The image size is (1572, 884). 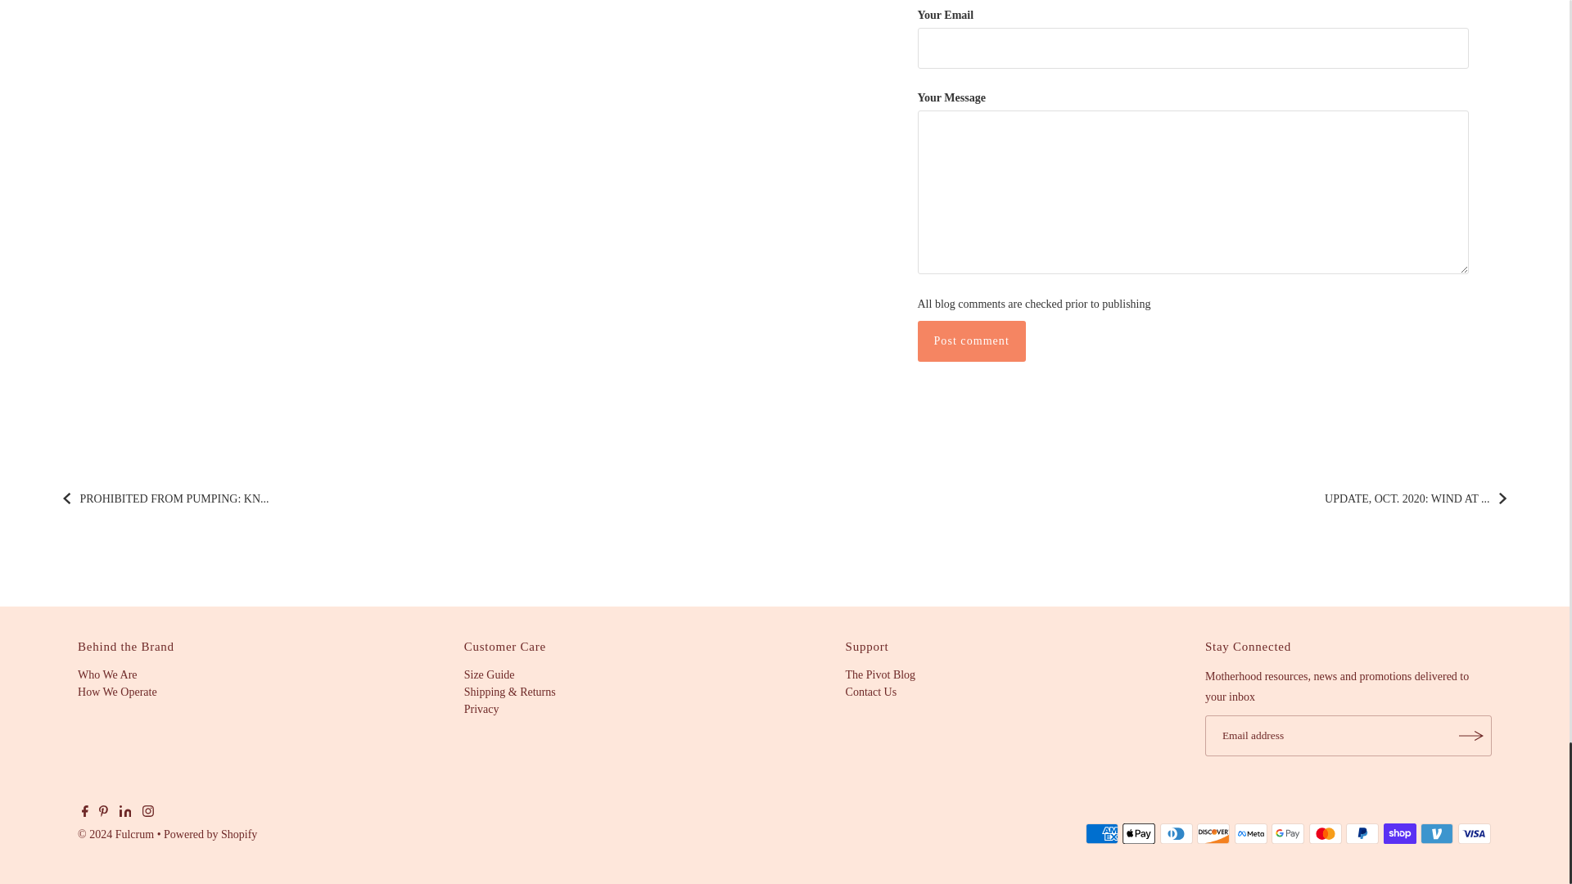 What do you see at coordinates (1288, 833) in the screenshot?
I see `Google Pay` at bounding box center [1288, 833].